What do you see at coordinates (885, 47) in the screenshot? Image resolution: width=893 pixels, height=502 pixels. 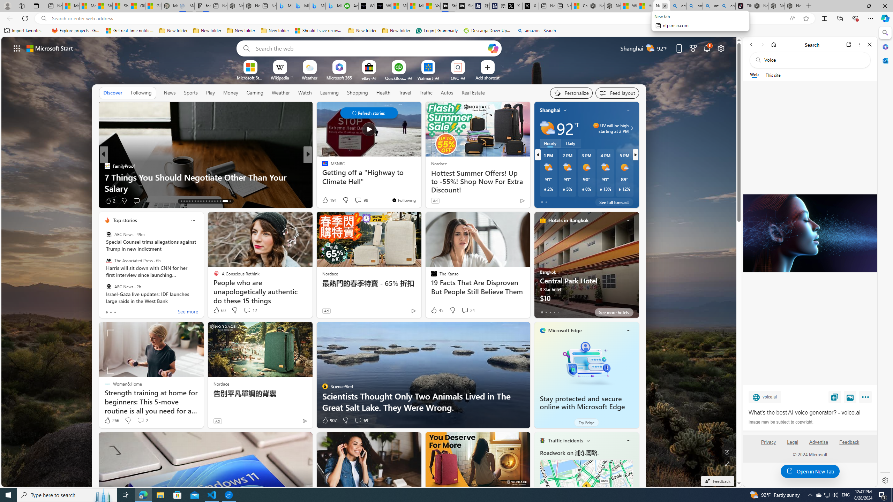 I see `Microsoft 365` at bounding box center [885, 47].